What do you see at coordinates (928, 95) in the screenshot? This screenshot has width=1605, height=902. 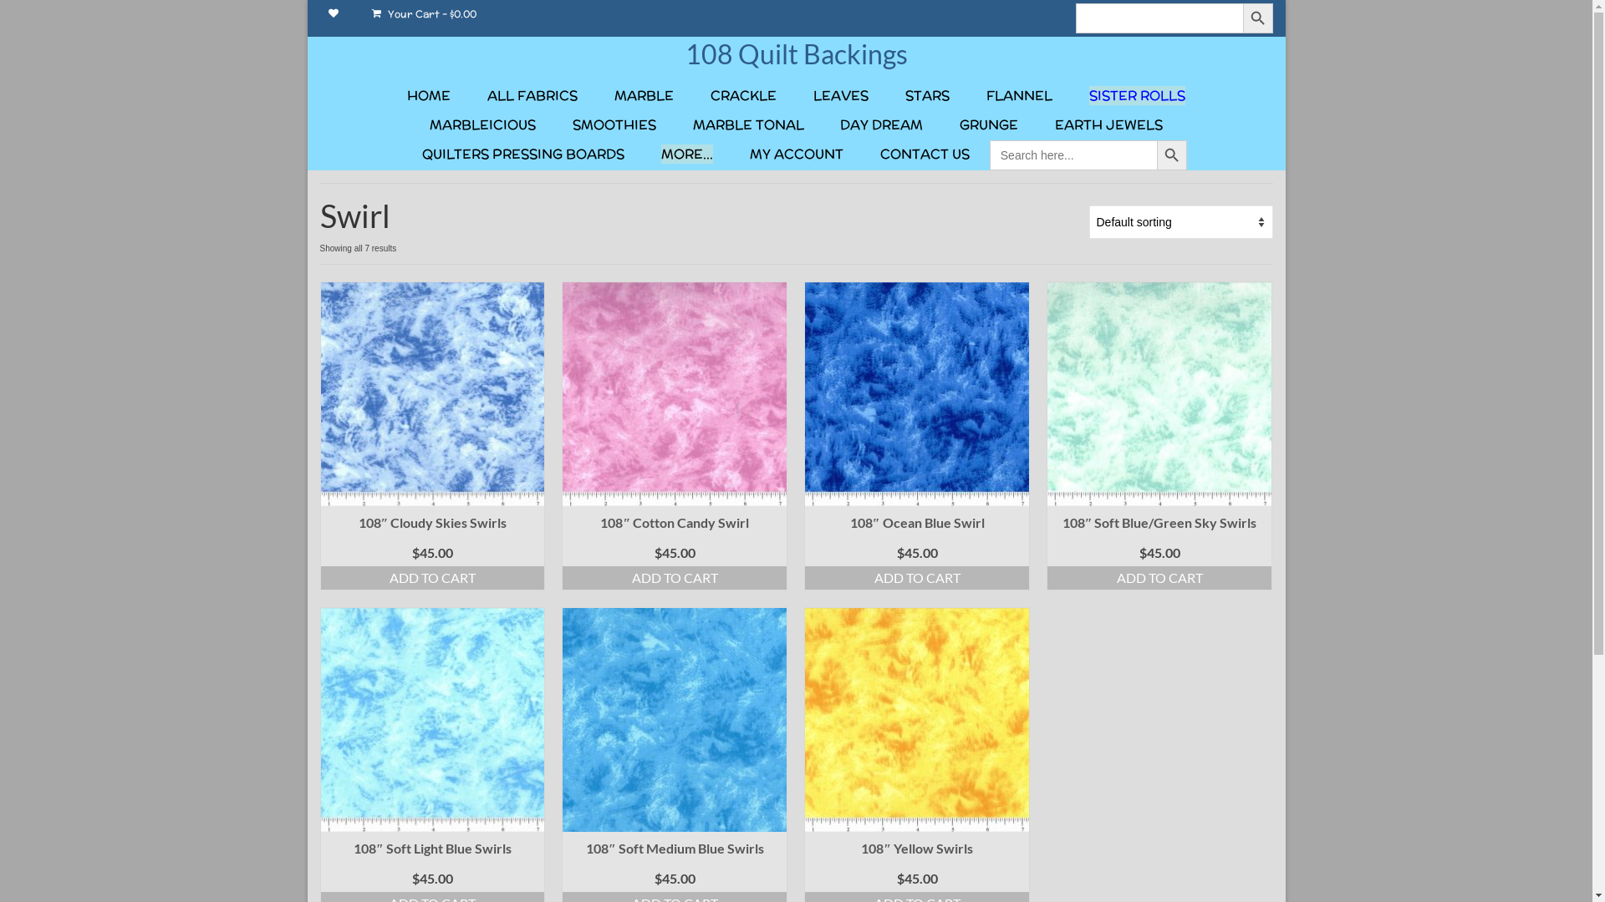 I see `STARS` at bounding box center [928, 95].